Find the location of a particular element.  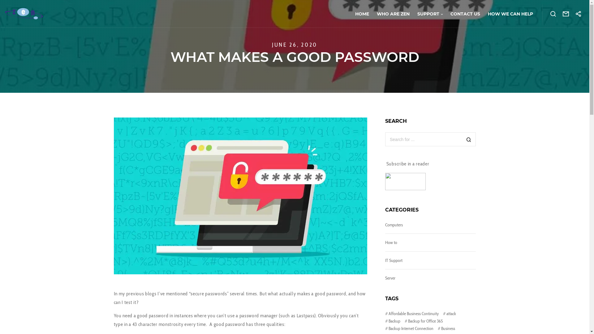

HOW WE CAN HELP is located at coordinates (507, 14).